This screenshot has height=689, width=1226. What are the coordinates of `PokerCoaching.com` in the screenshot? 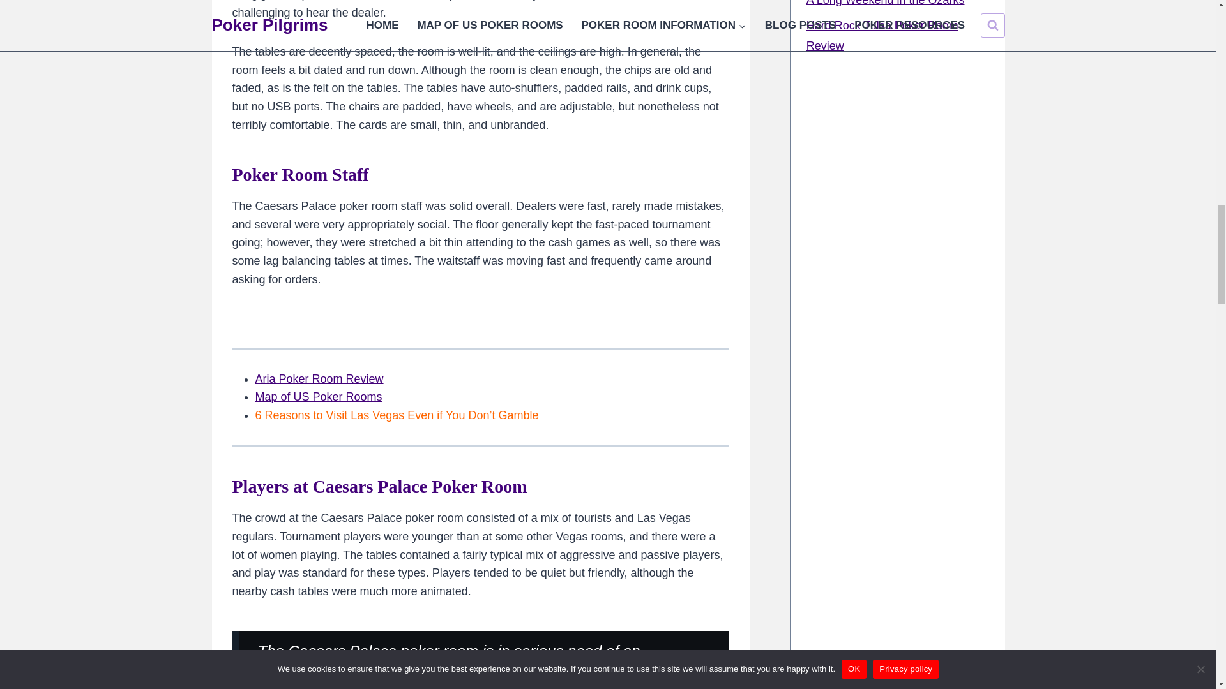 It's located at (898, 350).